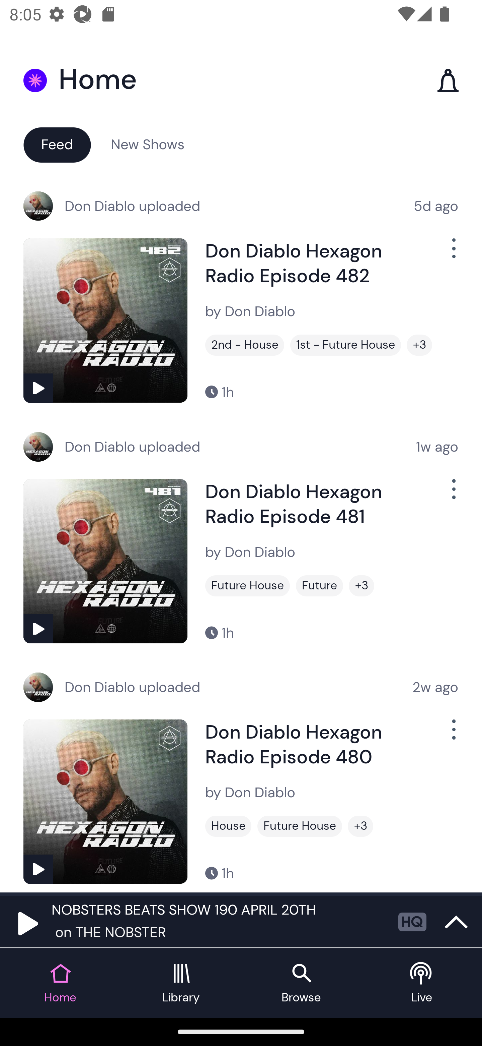 The height and width of the screenshot is (1046, 482). I want to click on Home tab Home, so click(60, 983).